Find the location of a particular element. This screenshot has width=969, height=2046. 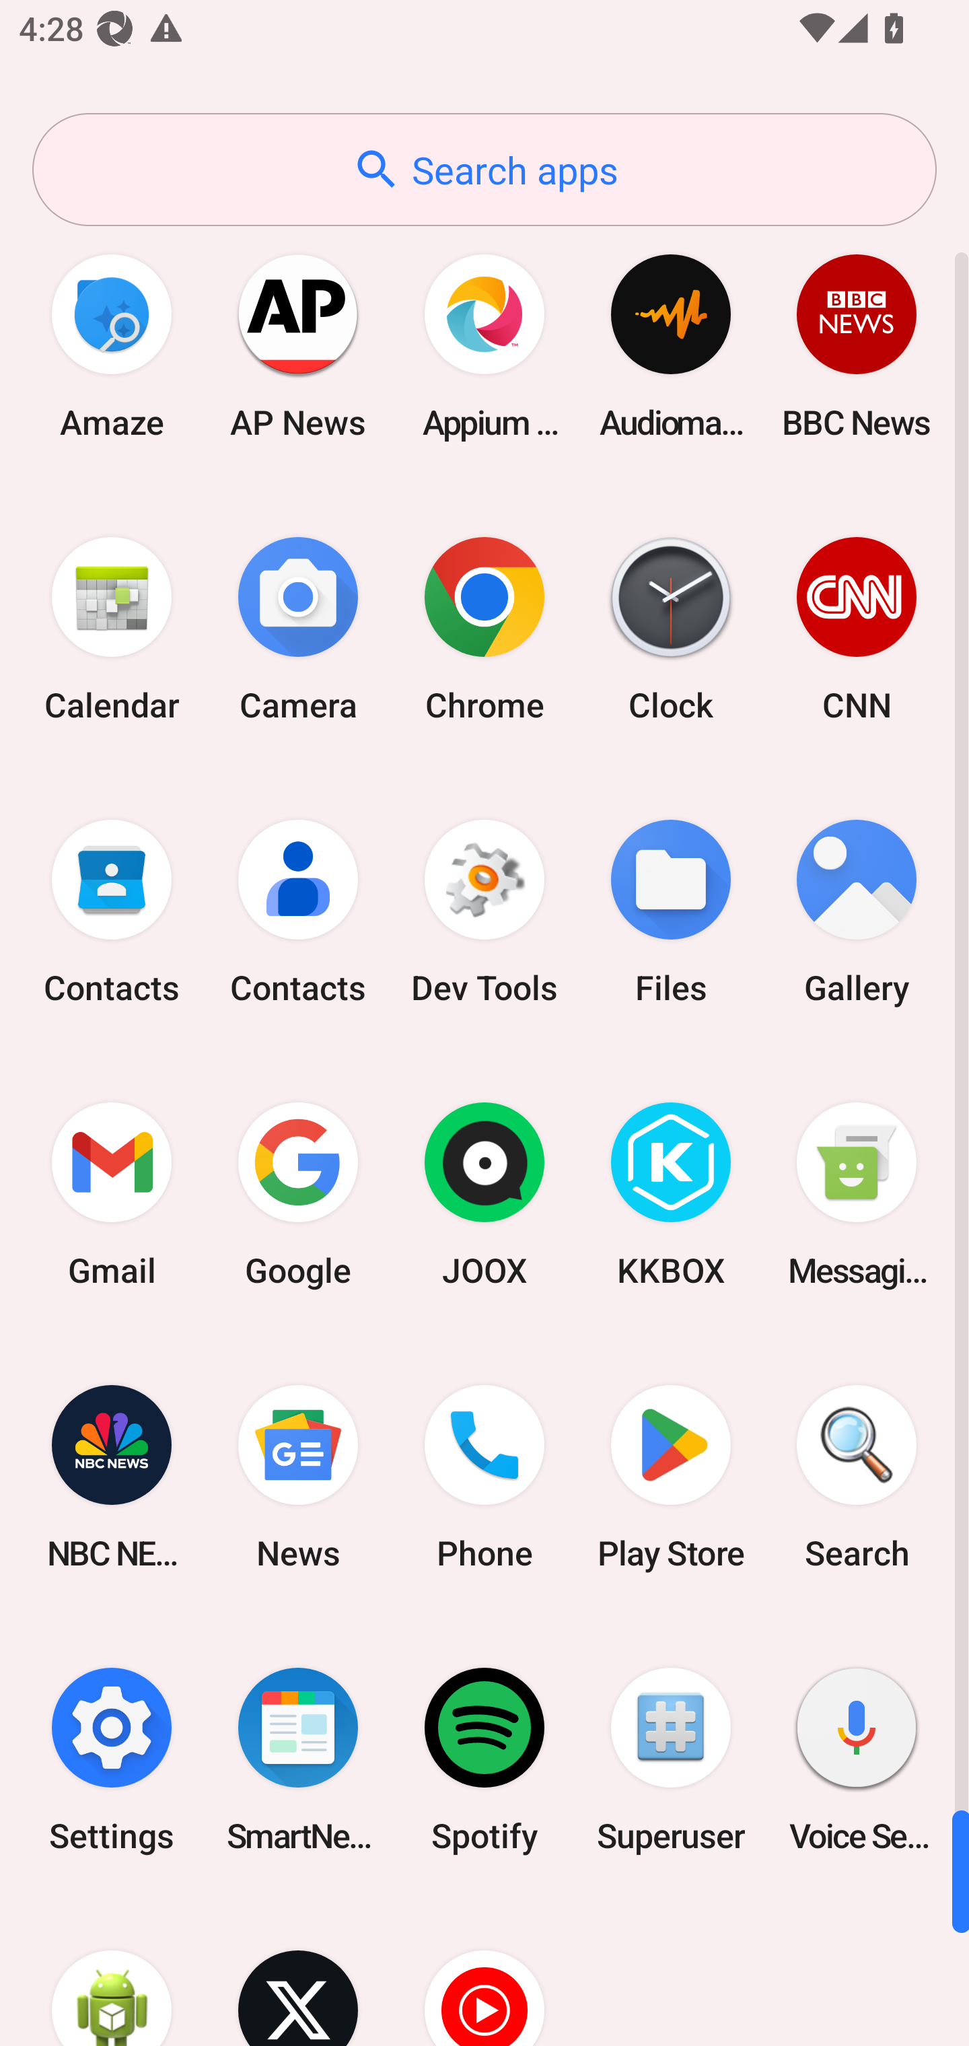

Play Store is located at coordinates (670, 1477).